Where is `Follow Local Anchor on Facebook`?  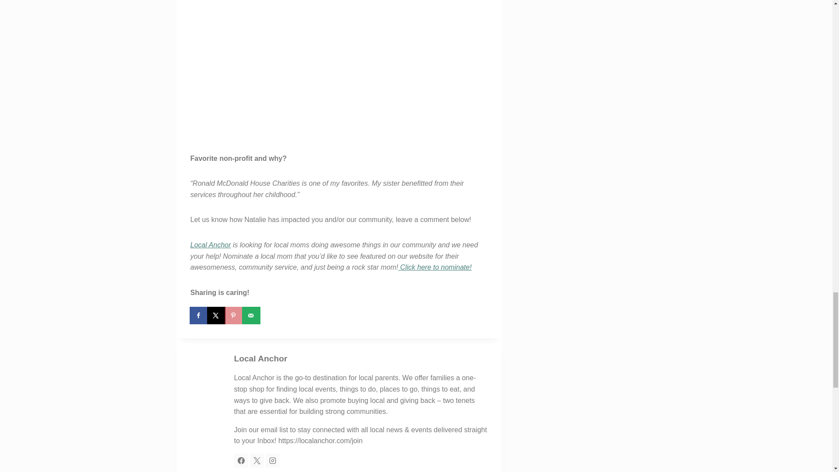 Follow Local Anchor on Facebook is located at coordinates (241, 461).